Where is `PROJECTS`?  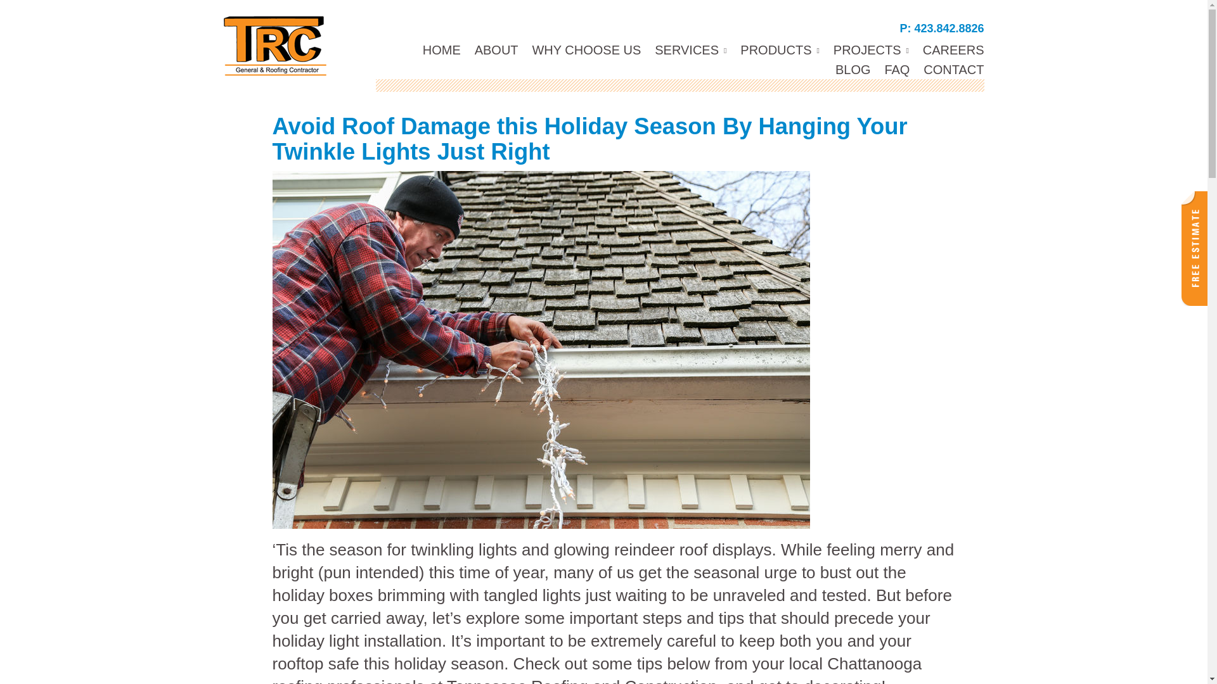
PROJECTS is located at coordinates (866, 51).